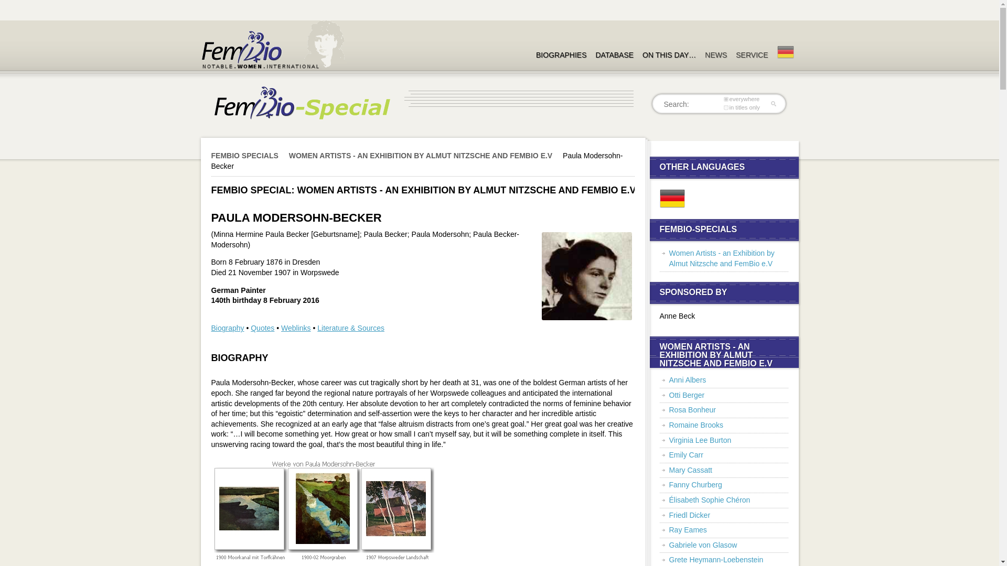  I want to click on Werke von Paula Modersohn-Becker, so click(323, 511).